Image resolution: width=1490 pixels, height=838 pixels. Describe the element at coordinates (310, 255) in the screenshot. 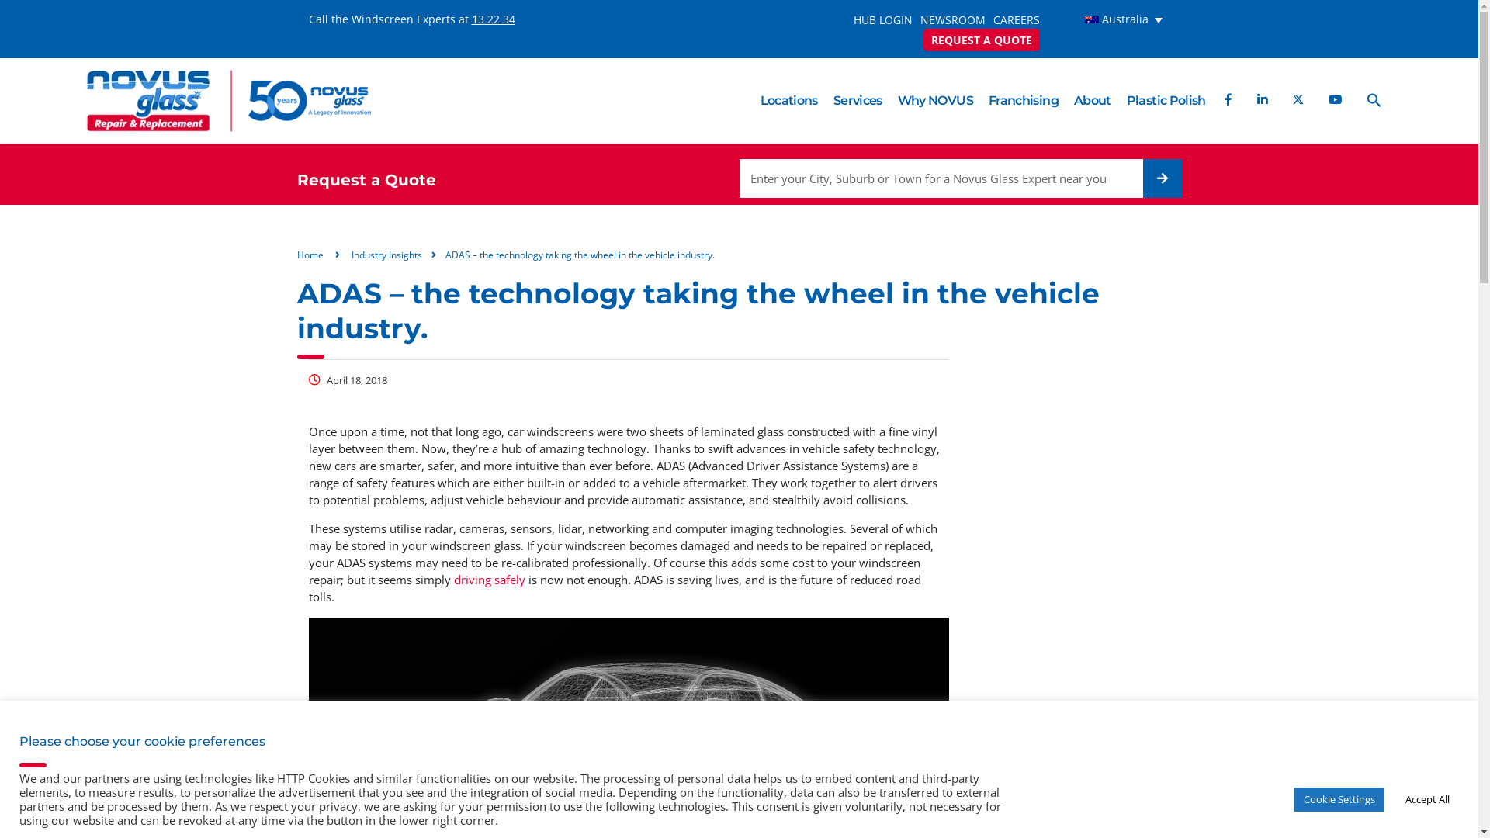

I see `Home` at that location.